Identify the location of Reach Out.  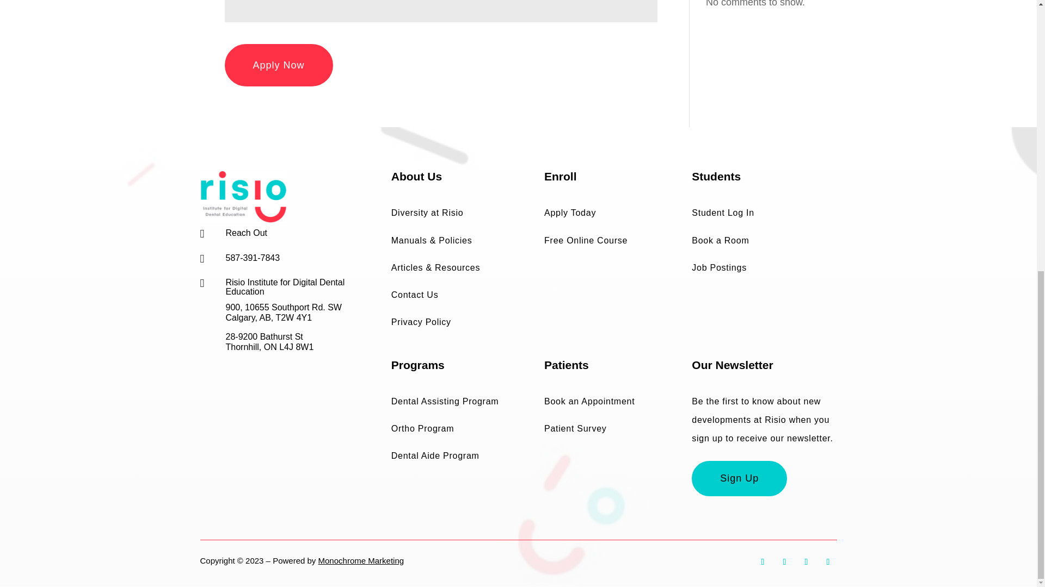
(246, 233).